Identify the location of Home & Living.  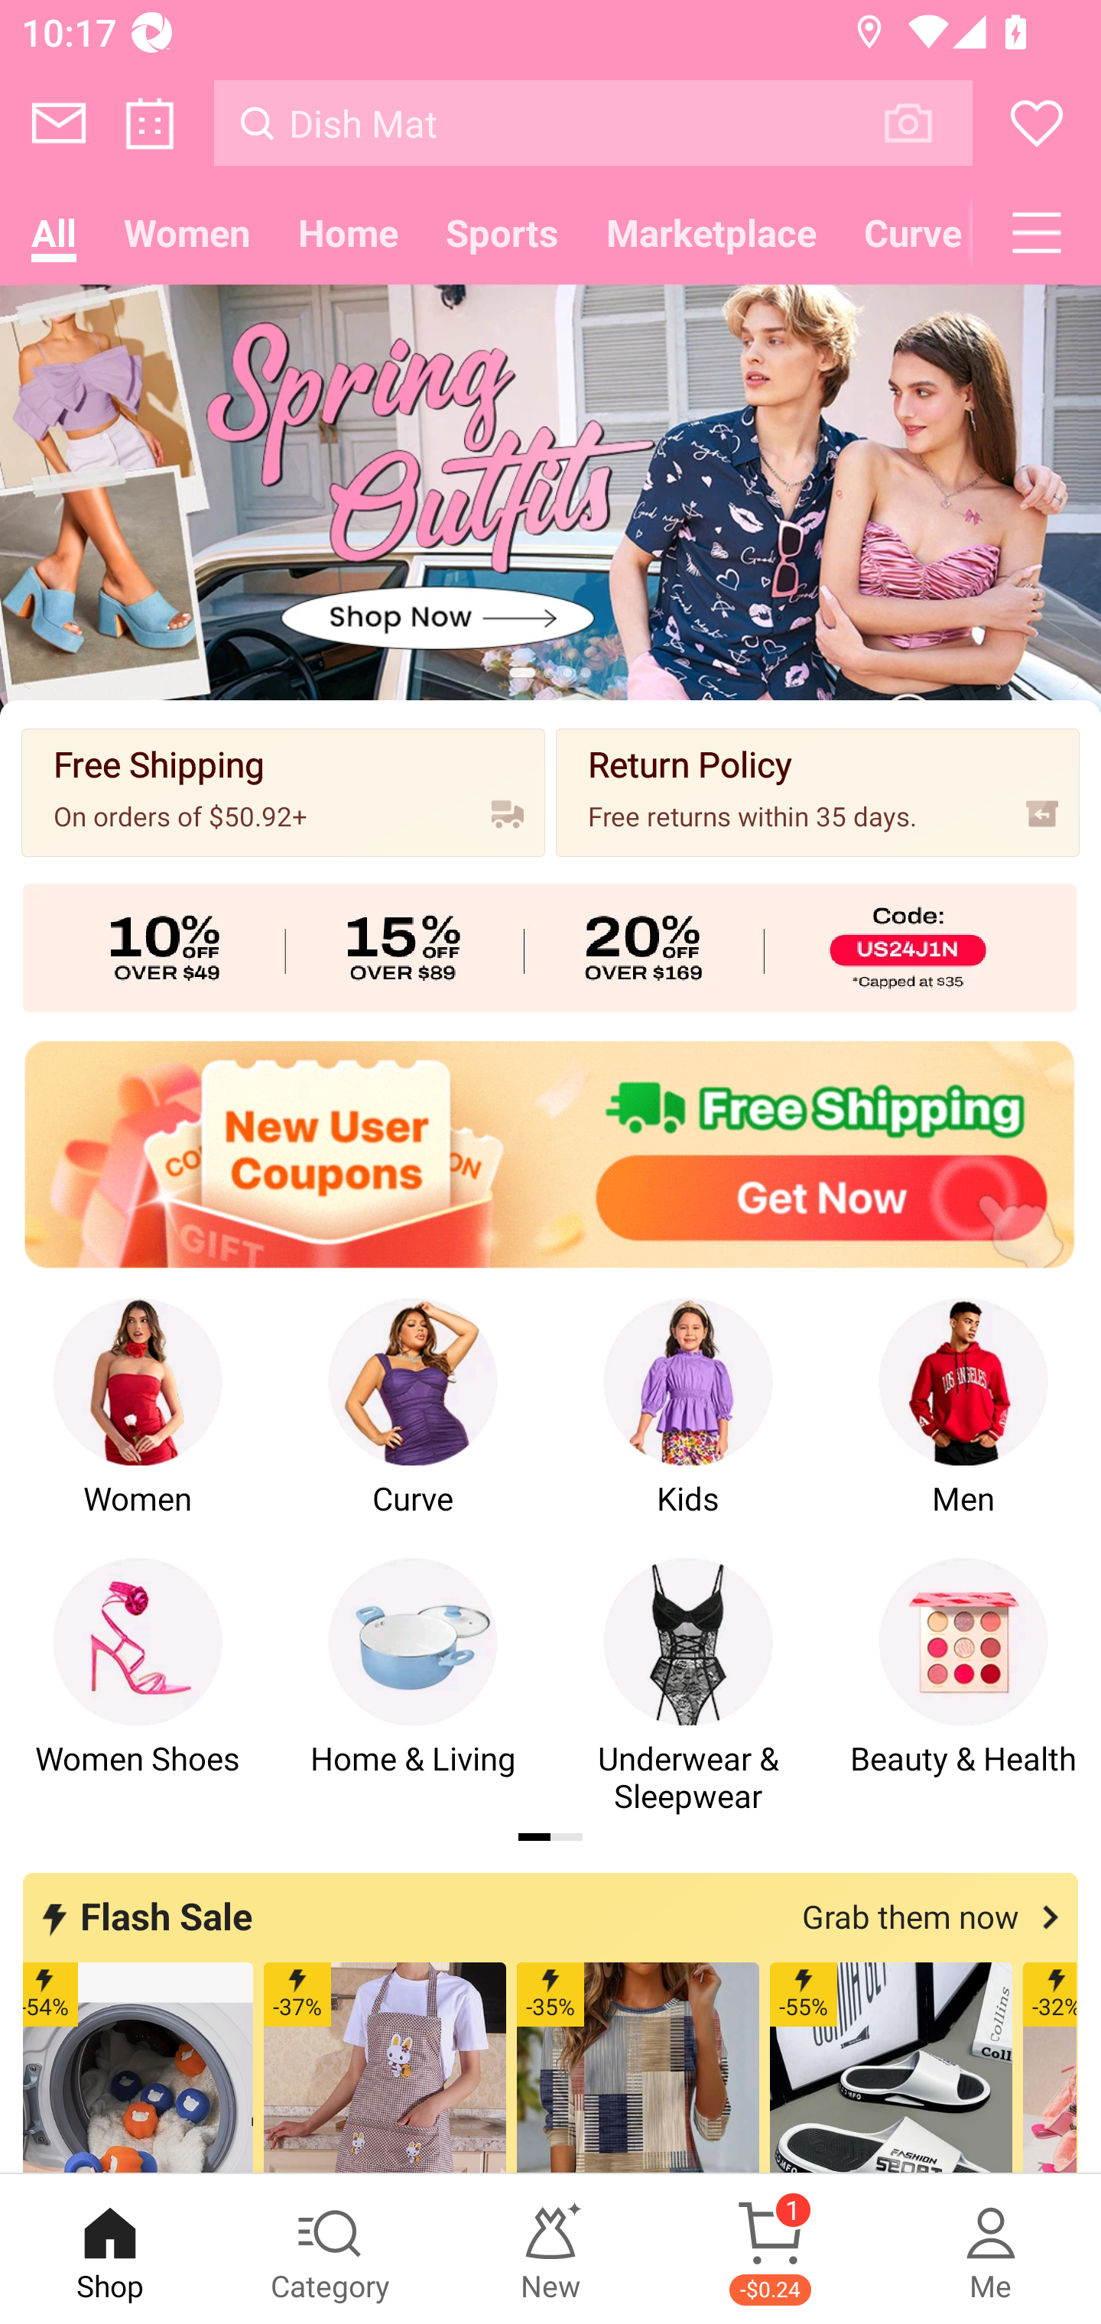
(413, 1686).